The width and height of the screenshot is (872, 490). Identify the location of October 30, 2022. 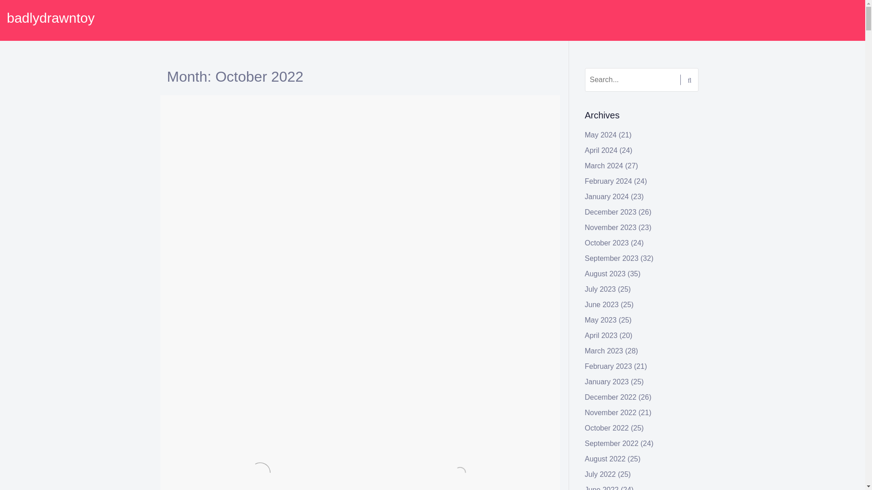
(400, 104).